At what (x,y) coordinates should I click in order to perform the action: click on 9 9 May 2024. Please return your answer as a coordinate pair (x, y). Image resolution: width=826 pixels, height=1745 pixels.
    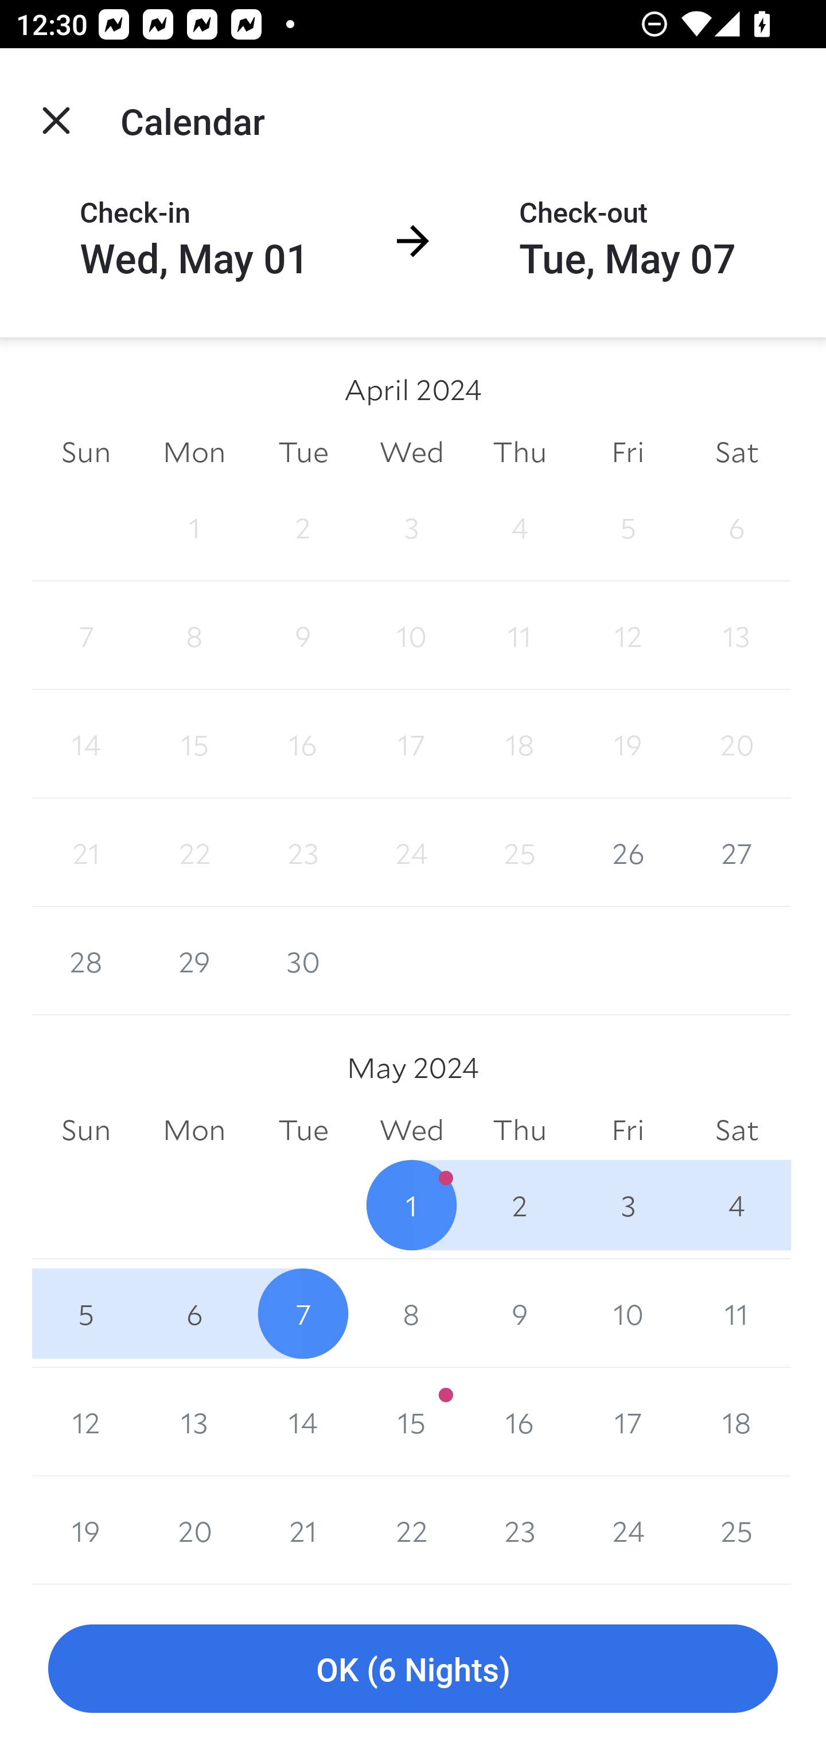
    Looking at the image, I should click on (520, 1313).